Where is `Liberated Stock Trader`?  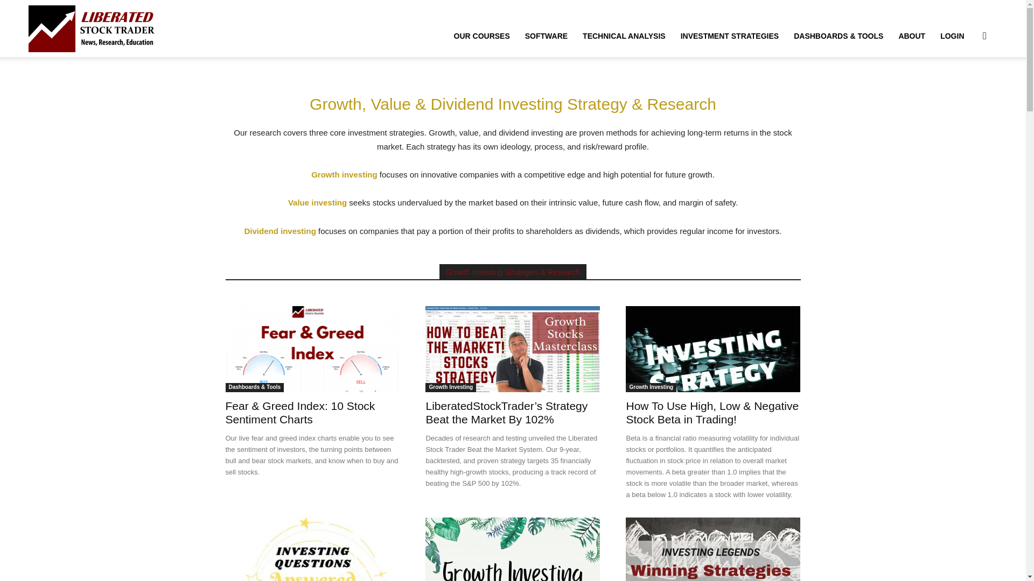 Liberated Stock Trader is located at coordinates (92, 28).